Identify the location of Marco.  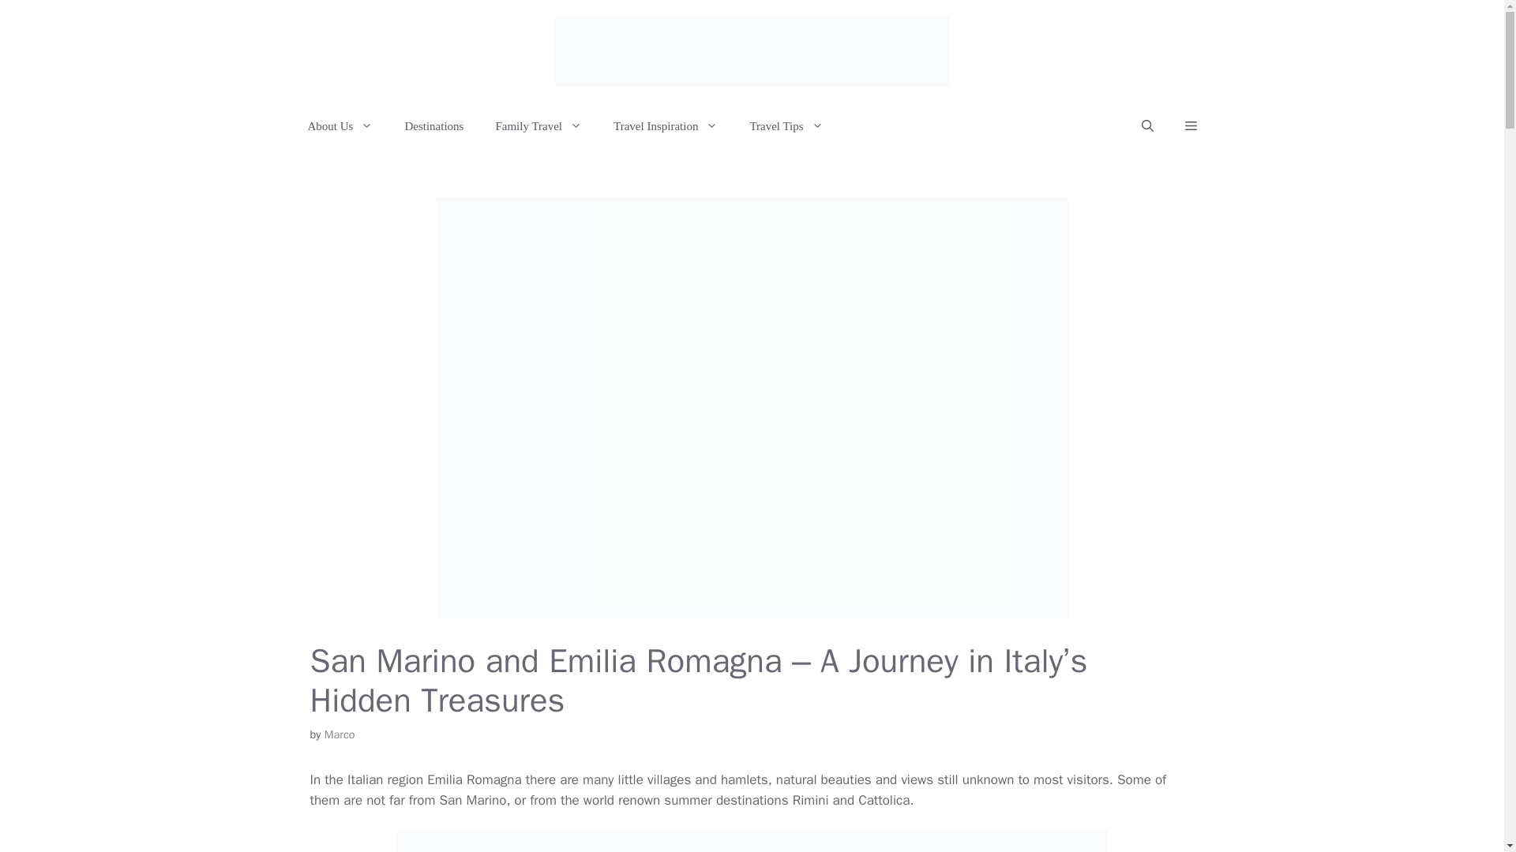
(340, 734).